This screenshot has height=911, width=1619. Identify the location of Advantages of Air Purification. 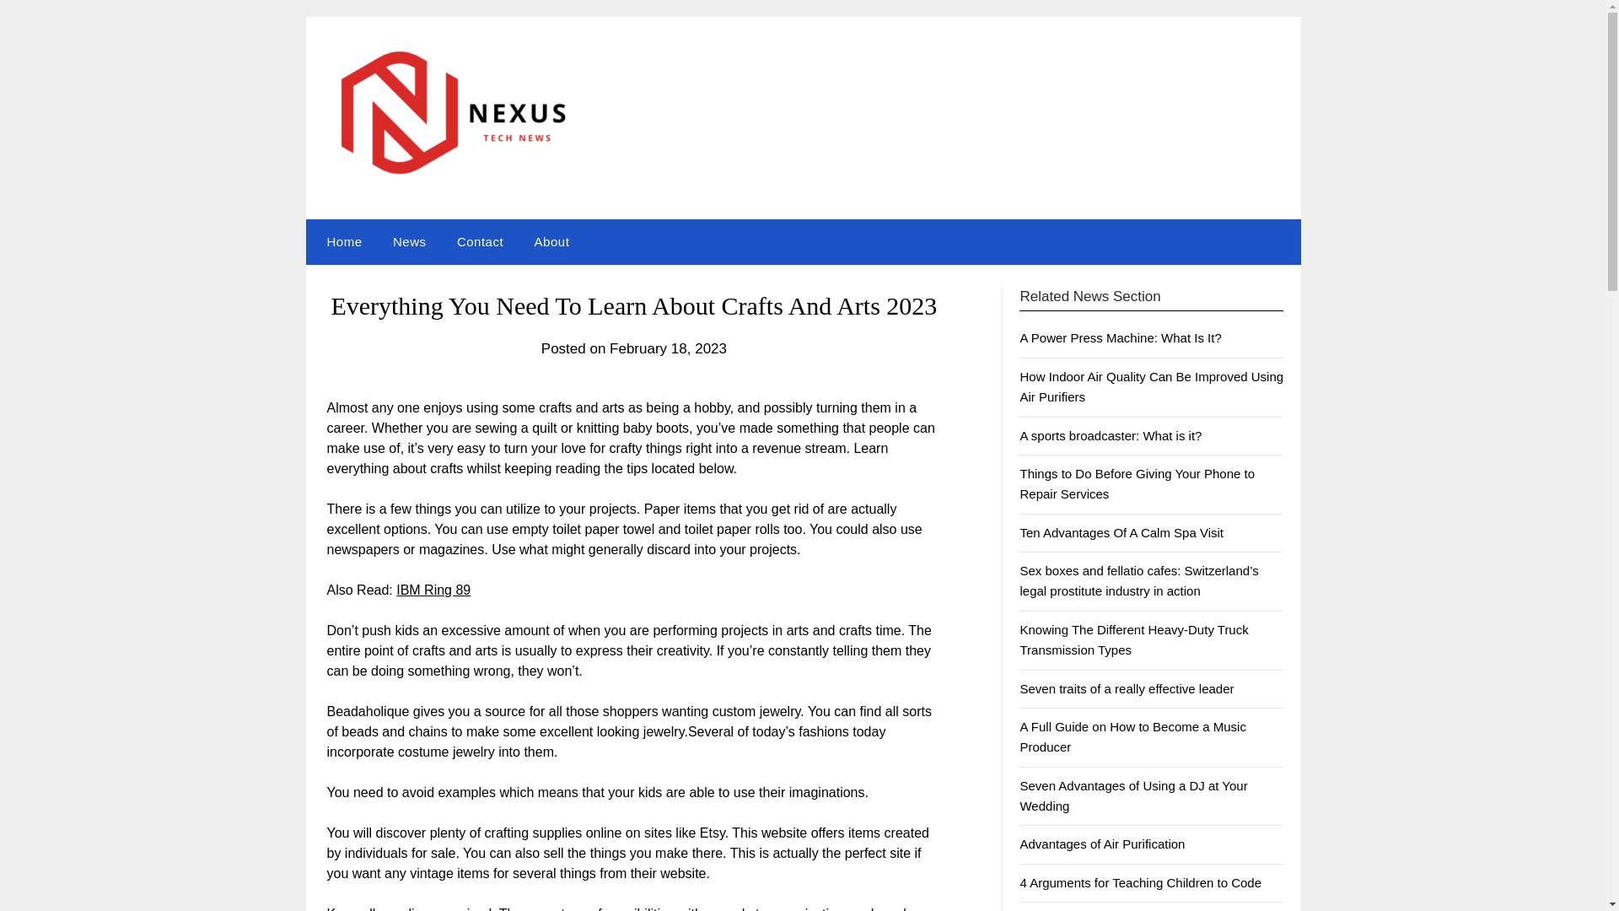
(1102, 844).